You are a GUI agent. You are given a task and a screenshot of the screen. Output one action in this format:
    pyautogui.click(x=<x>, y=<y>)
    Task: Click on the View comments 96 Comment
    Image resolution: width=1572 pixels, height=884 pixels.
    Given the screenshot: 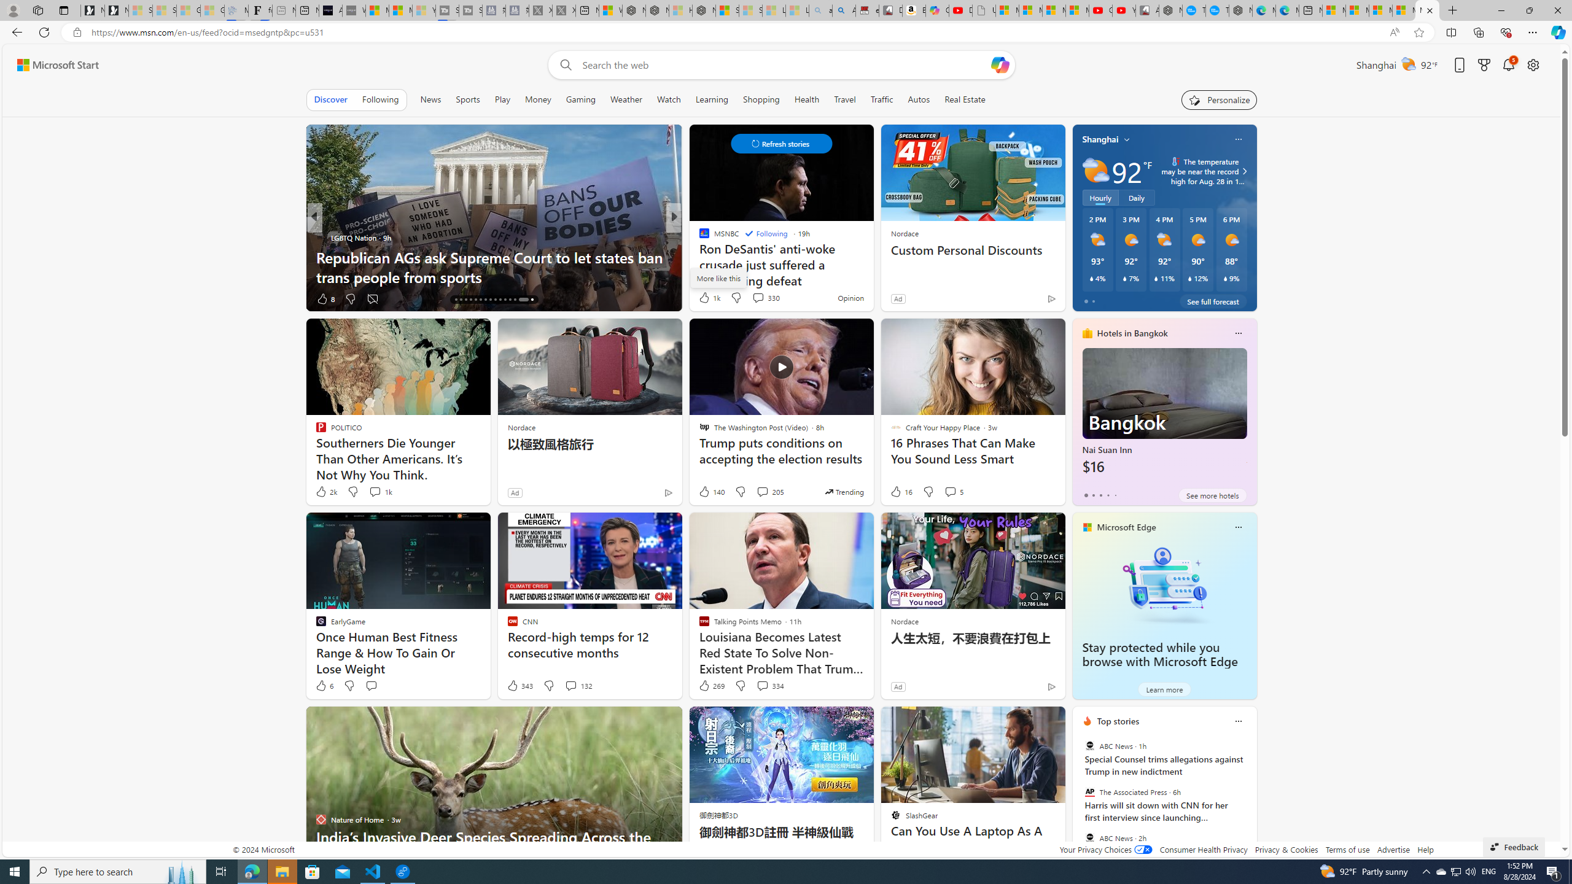 What is the action you would take?
    pyautogui.click(x=7, y=298)
    